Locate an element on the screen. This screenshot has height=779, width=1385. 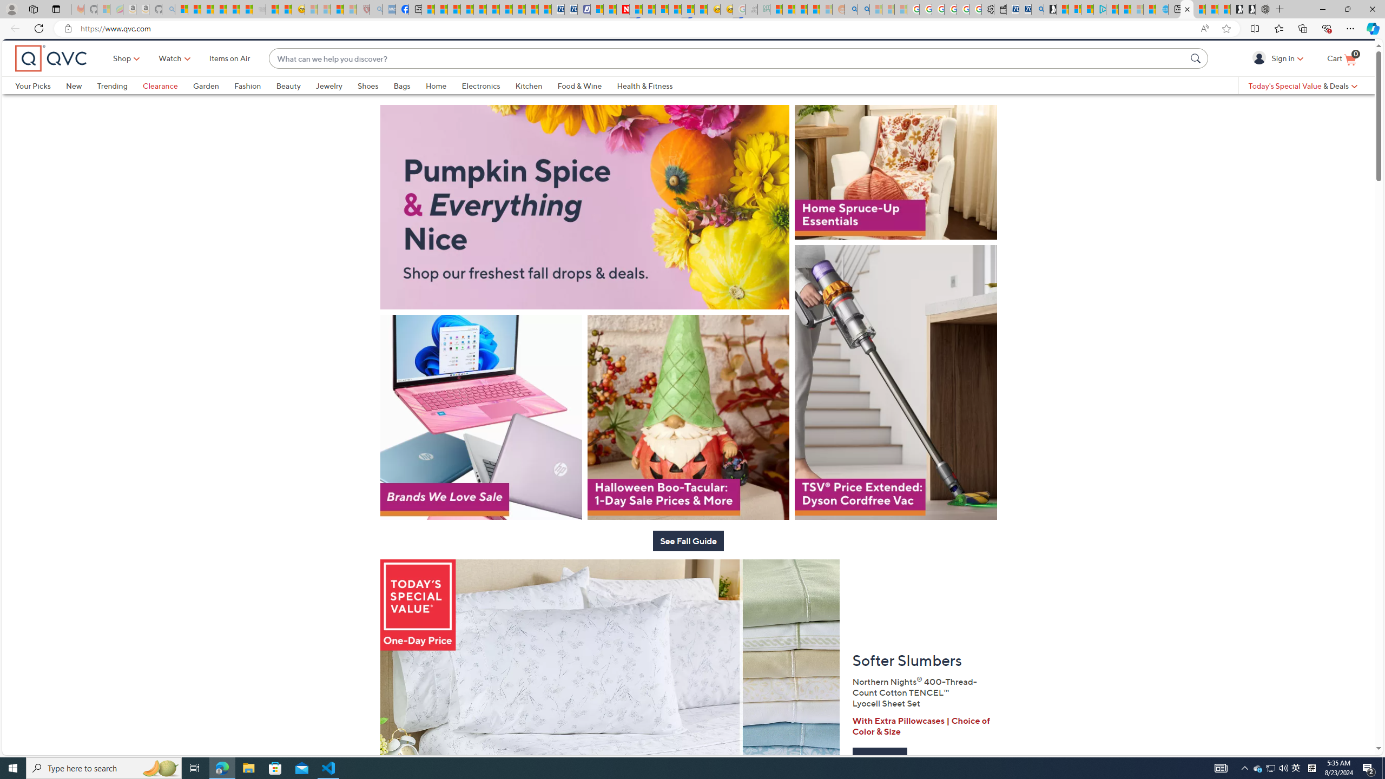
Watch is located at coordinates (170, 77).